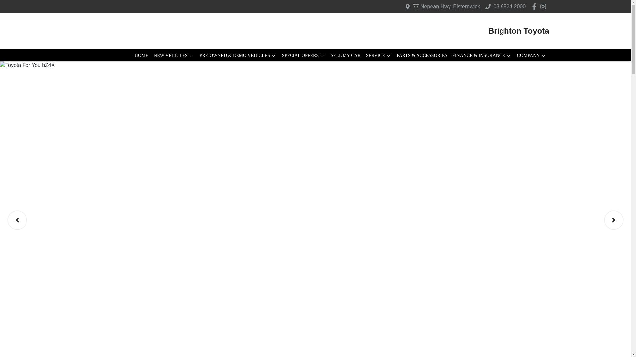 This screenshot has height=357, width=636. I want to click on 03 9524 2000, so click(509, 6).